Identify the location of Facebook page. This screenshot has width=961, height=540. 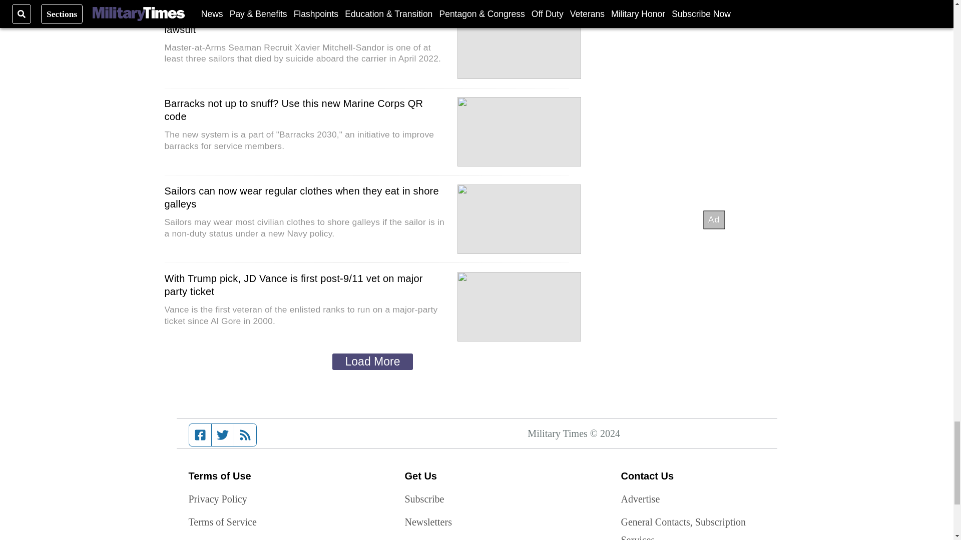
(200, 435).